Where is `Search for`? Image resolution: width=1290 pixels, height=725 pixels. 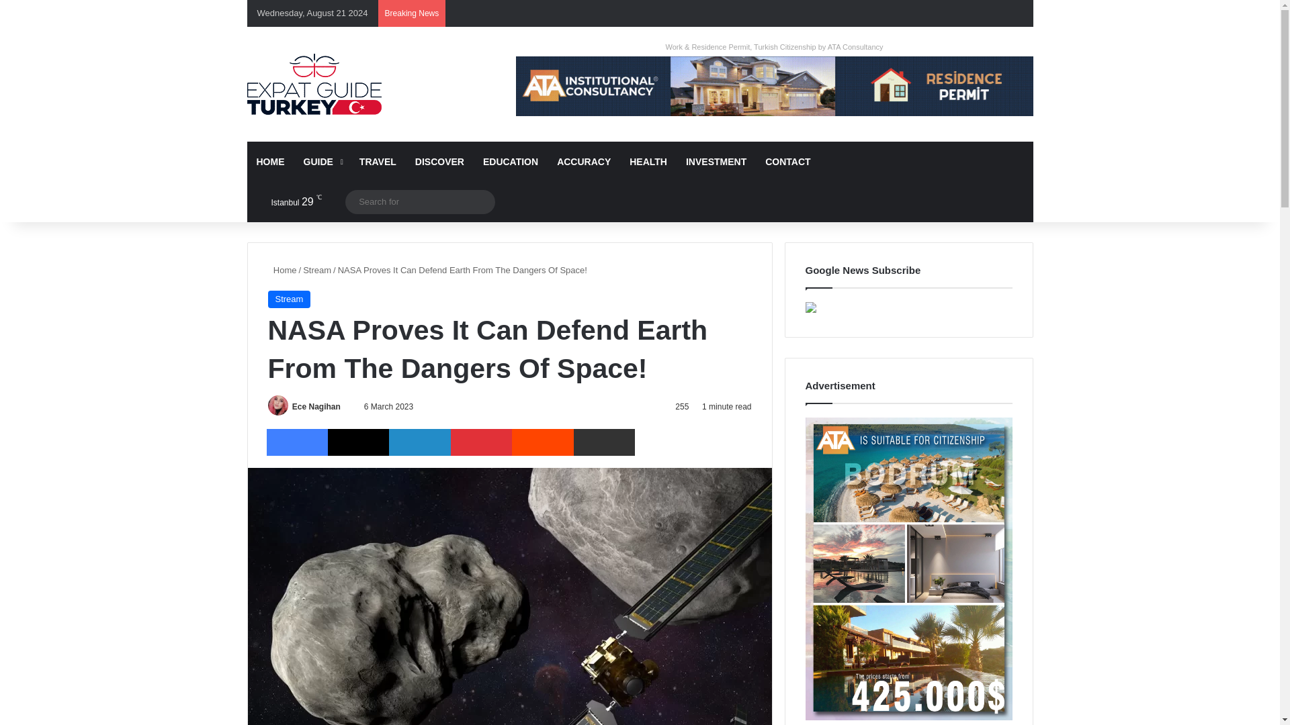 Search for is located at coordinates (481, 201).